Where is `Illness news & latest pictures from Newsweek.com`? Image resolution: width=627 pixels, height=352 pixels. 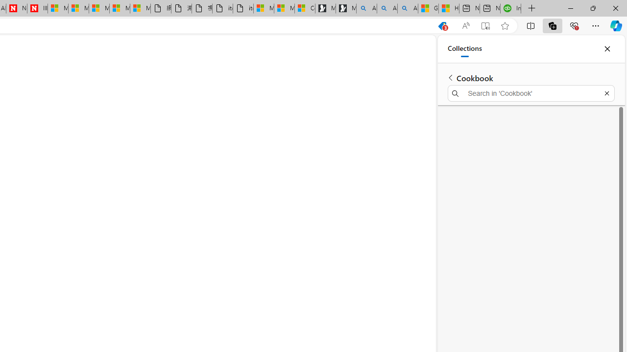 Illness news & latest pictures from Newsweek.com is located at coordinates (37, 9).